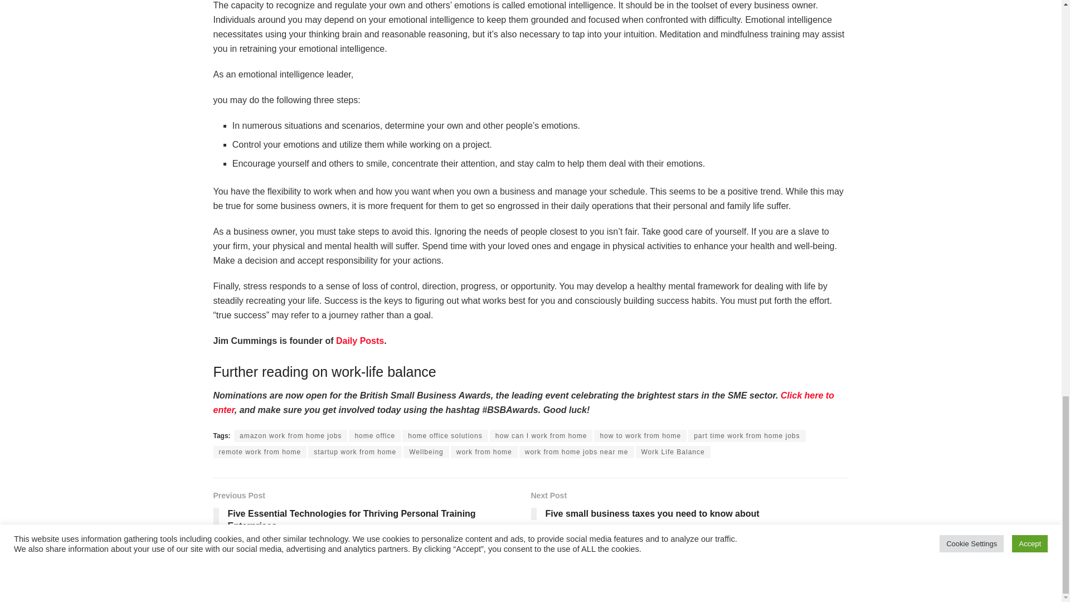  Describe the element at coordinates (360, 340) in the screenshot. I see `Daily Posts` at that location.